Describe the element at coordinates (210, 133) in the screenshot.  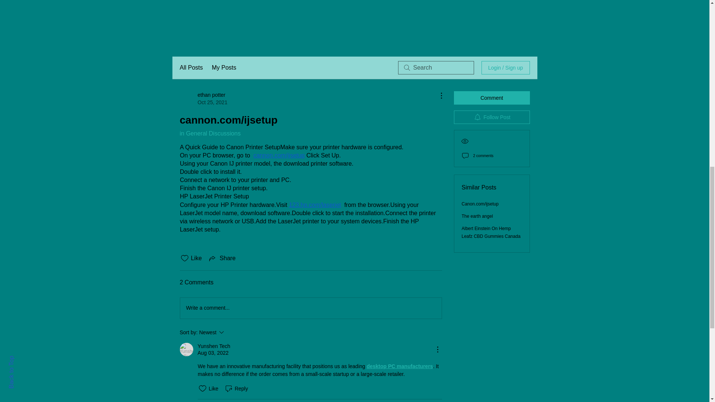
I see `in General Discussions` at that location.